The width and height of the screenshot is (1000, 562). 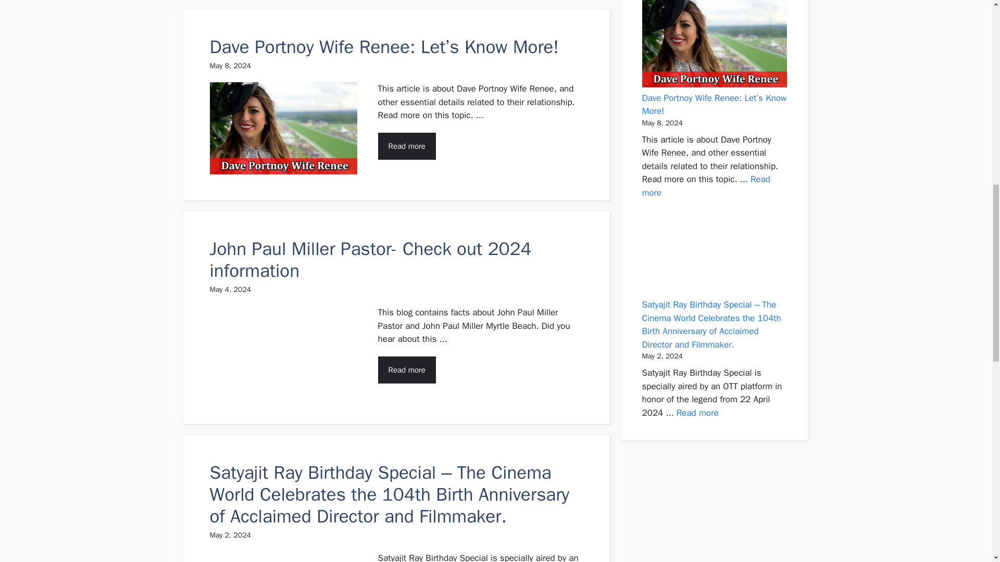 I want to click on Read more, so click(x=706, y=186).